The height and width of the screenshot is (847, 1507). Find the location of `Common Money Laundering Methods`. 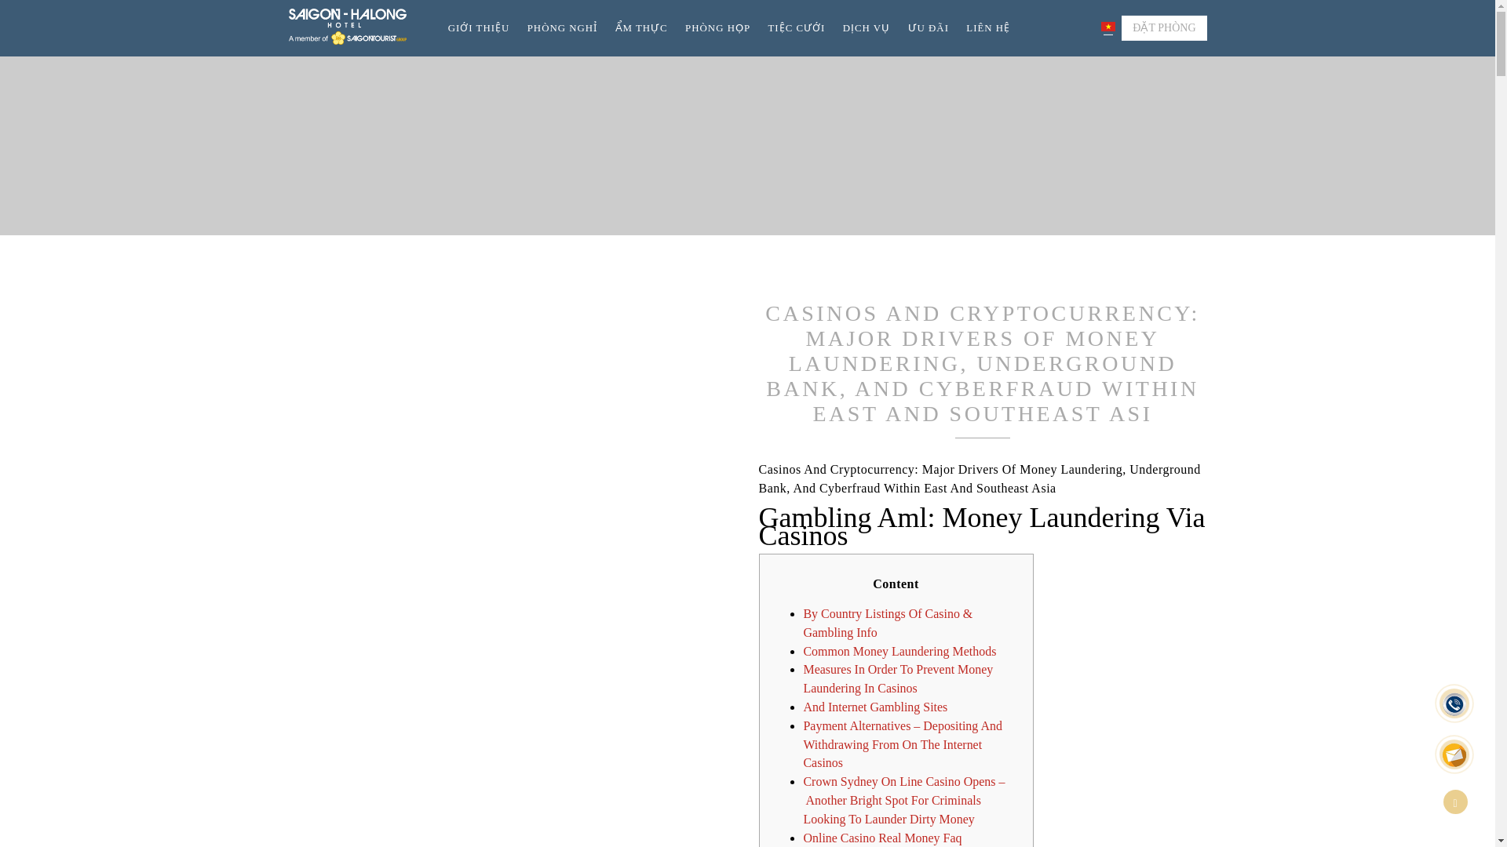

Common Money Laundering Methods is located at coordinates (899, 651).